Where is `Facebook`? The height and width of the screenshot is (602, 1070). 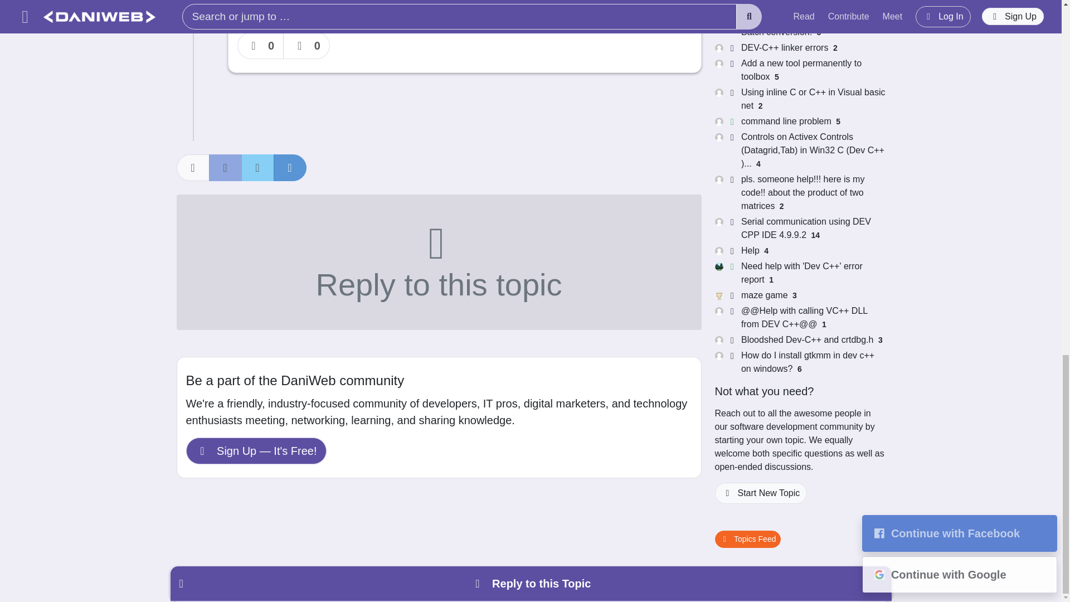 Facebook is located at coordinates (225, 167).